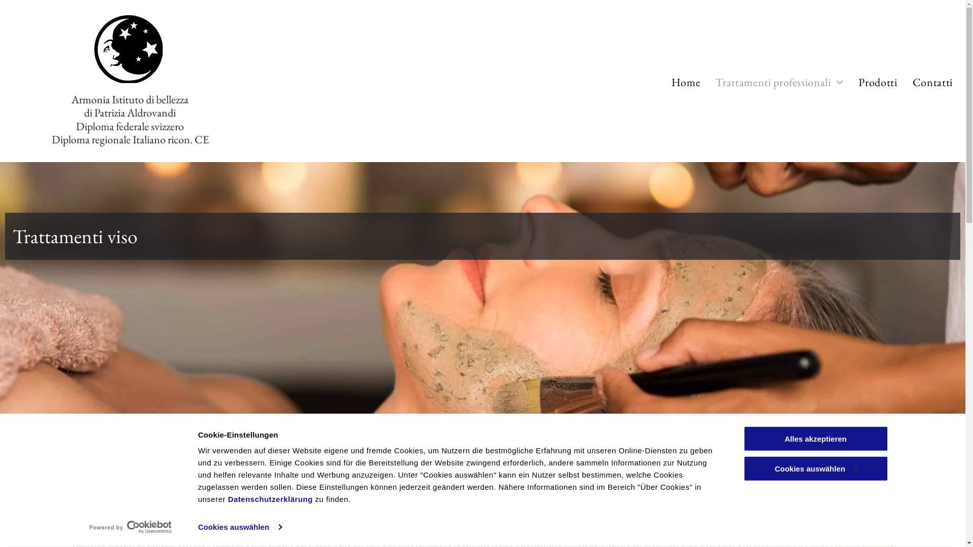 The image size is (973, 547). What do you see at coordinates (65, 516) in the screenshot?
I see `Prenotare ora` at bounding box center [65, 516].